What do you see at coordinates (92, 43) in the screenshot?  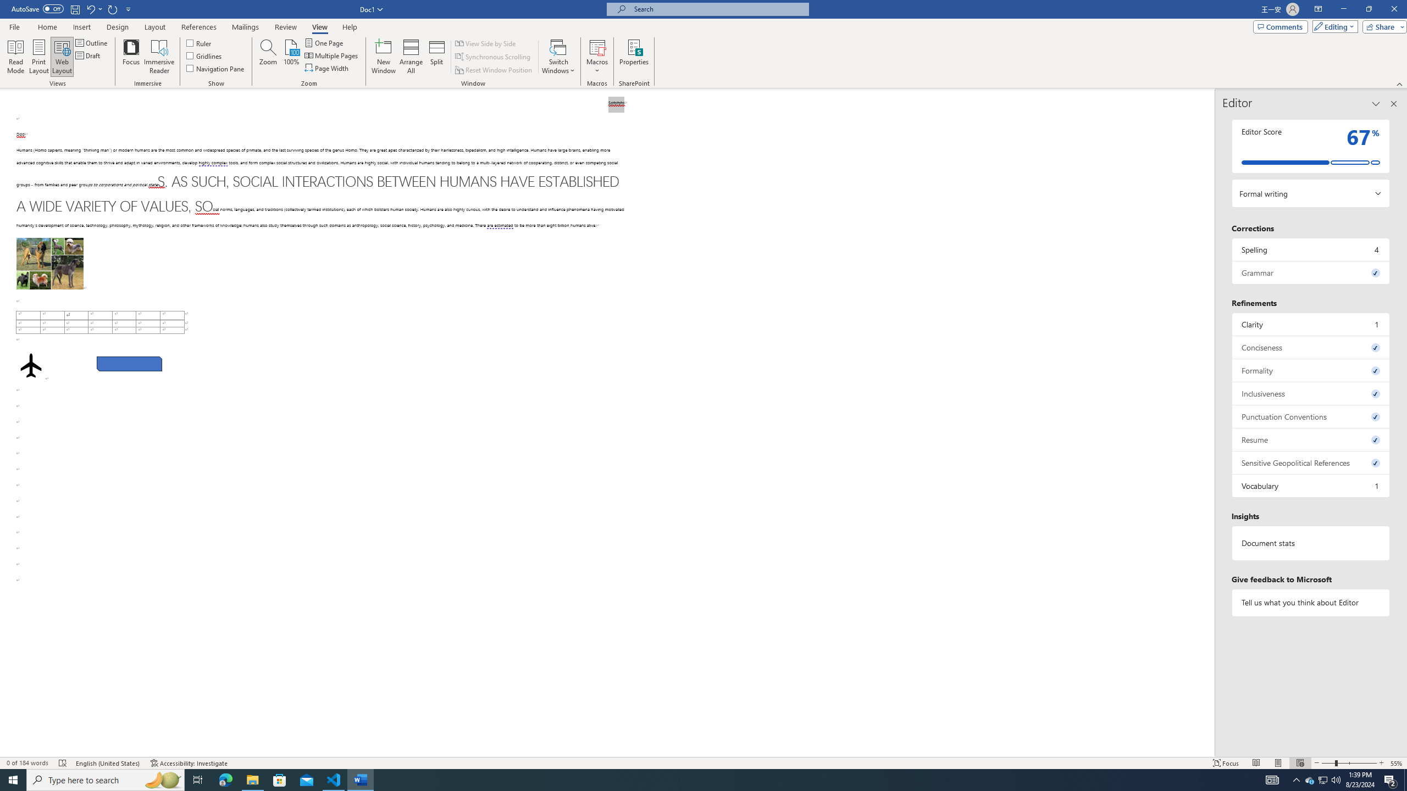 I see `Outline` at bounding box center [92, 43].